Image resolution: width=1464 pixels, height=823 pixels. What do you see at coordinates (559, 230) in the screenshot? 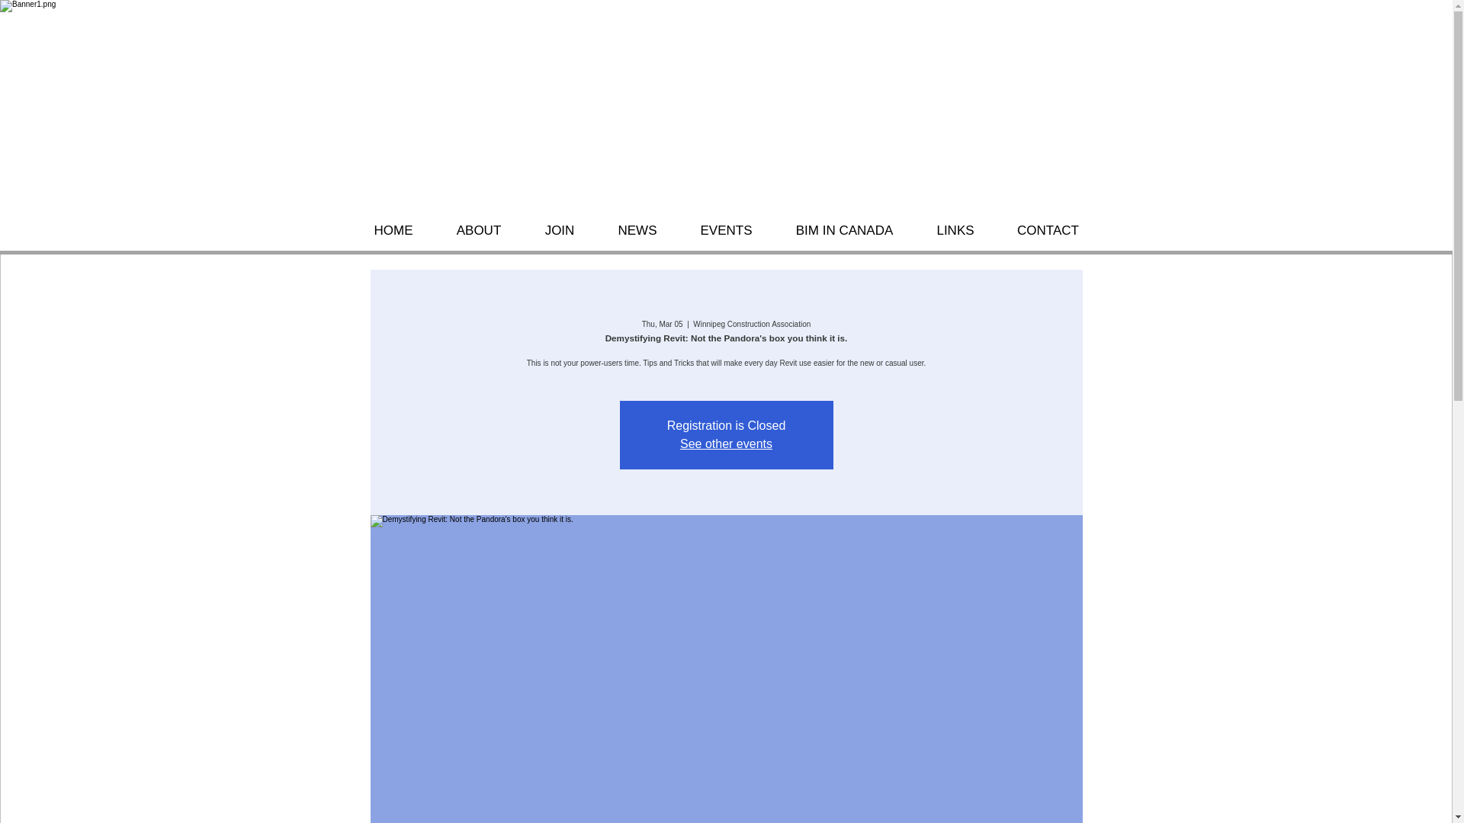
I see `JOIN` at bounding box center [559, 230].